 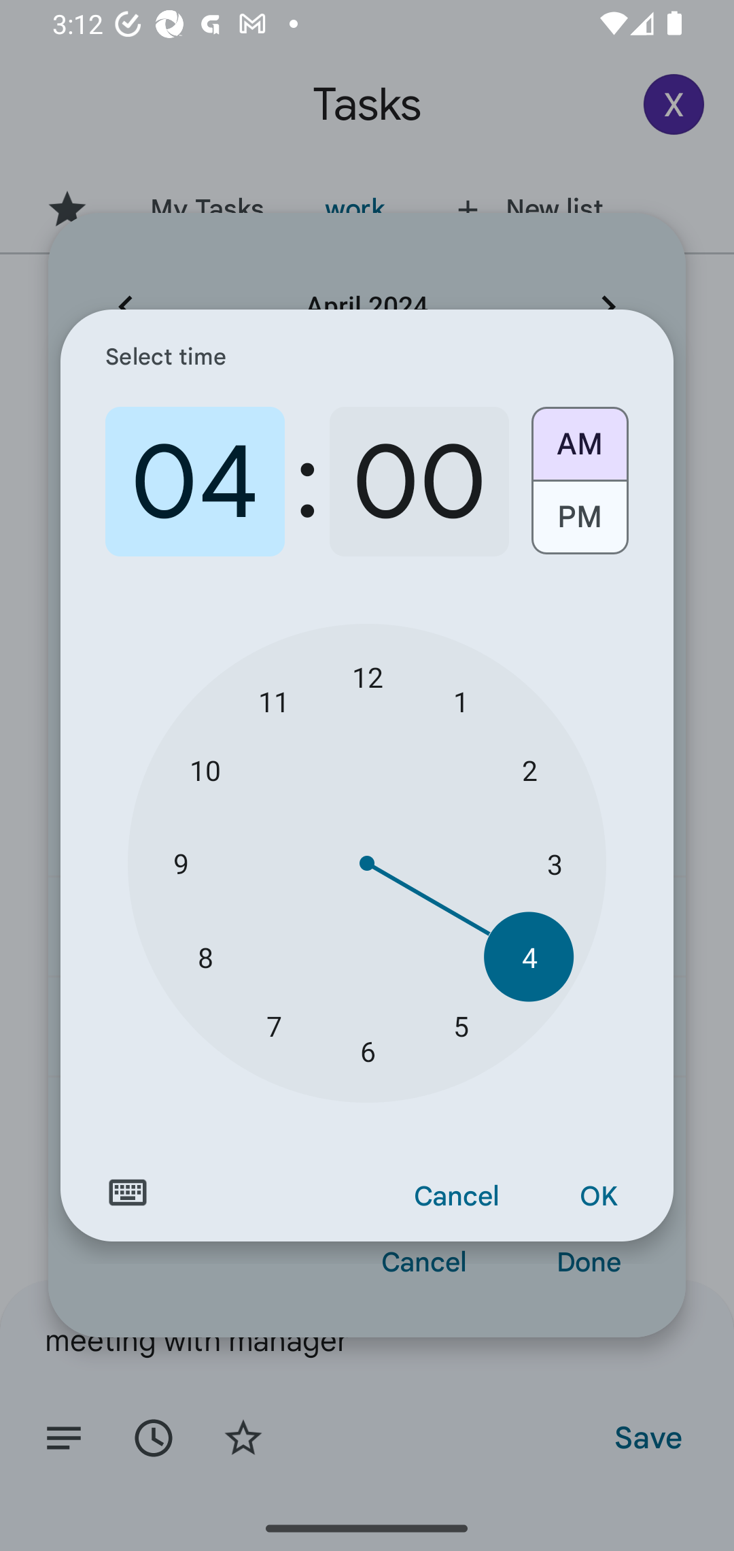 I want to click on 5 5 o'clock, so click(x=461, y=1024).